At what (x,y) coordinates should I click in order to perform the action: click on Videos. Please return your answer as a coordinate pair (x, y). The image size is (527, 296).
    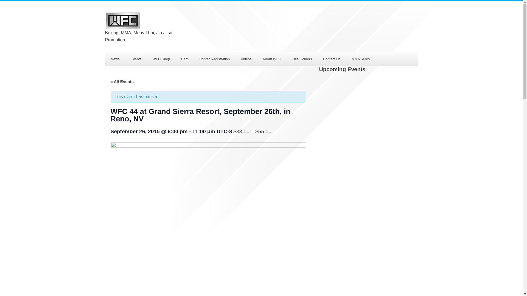
    Looking at the image, I should click on (246, 59).